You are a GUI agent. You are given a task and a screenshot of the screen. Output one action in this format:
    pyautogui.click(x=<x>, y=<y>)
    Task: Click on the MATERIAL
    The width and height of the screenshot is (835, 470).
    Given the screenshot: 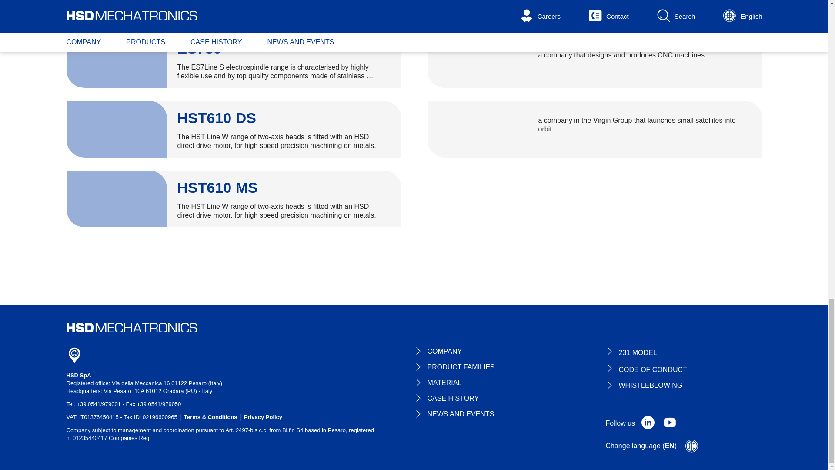 What is the action you would take?
    pyautogui.click(x=438, y=383)
    